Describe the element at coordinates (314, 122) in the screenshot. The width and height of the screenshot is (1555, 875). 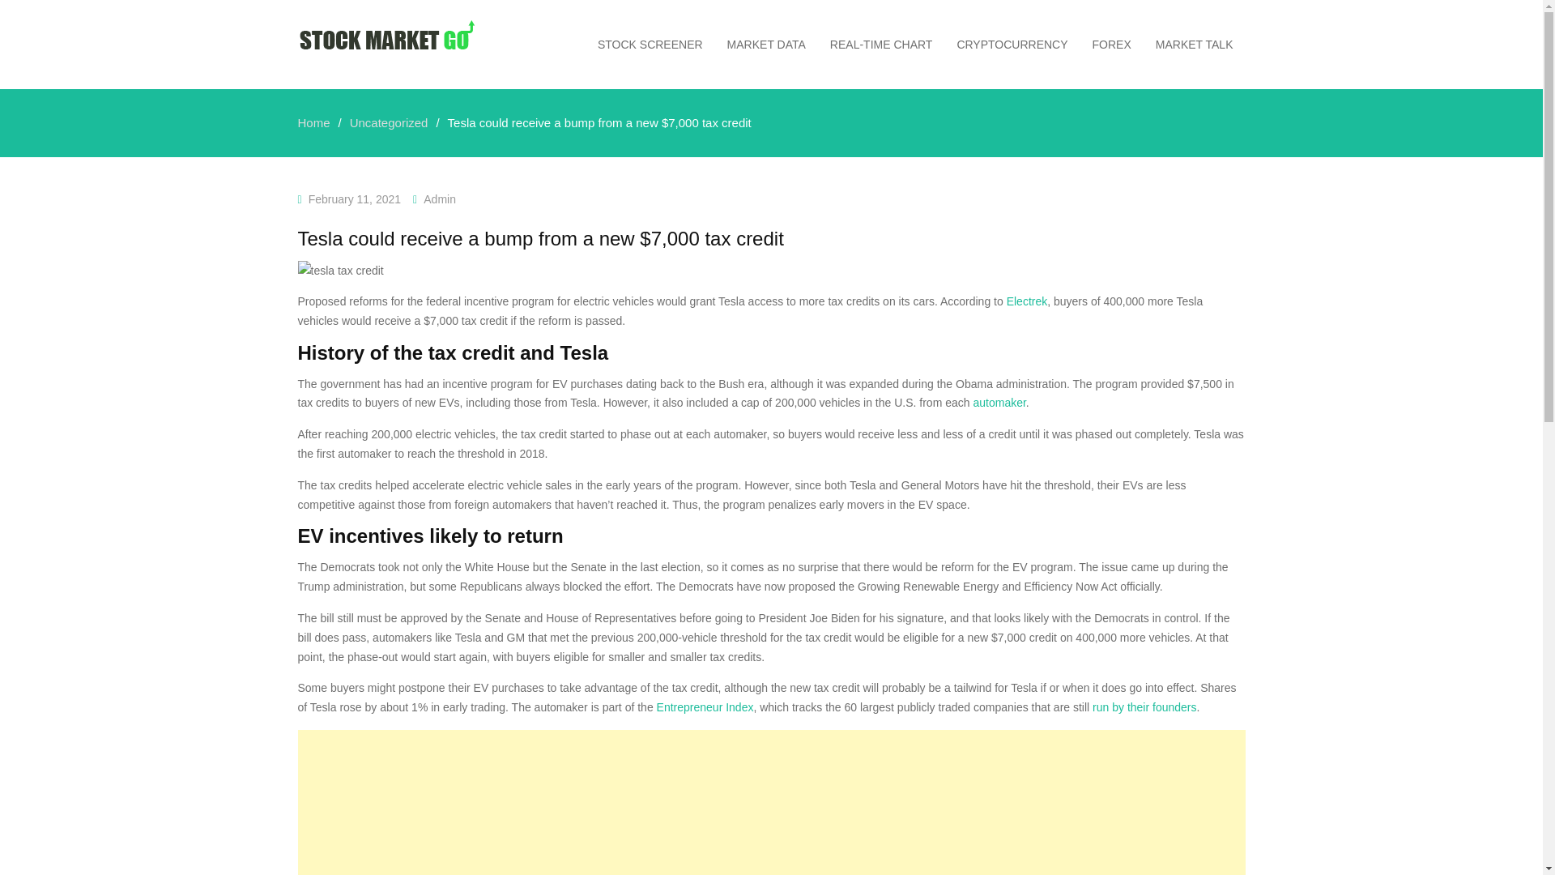
I see `Home` at that location.